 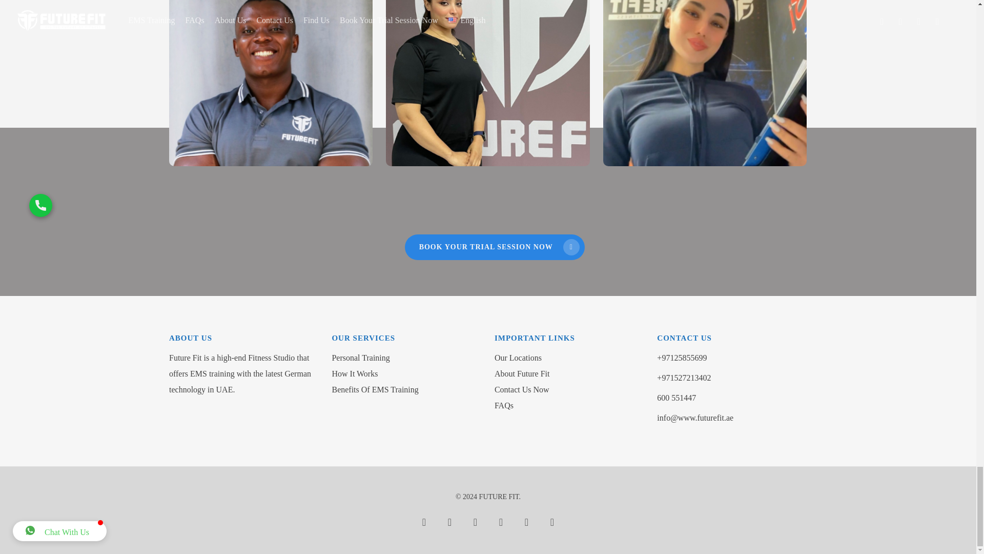 I want to click on How It Works, so click(x=407, y=373).